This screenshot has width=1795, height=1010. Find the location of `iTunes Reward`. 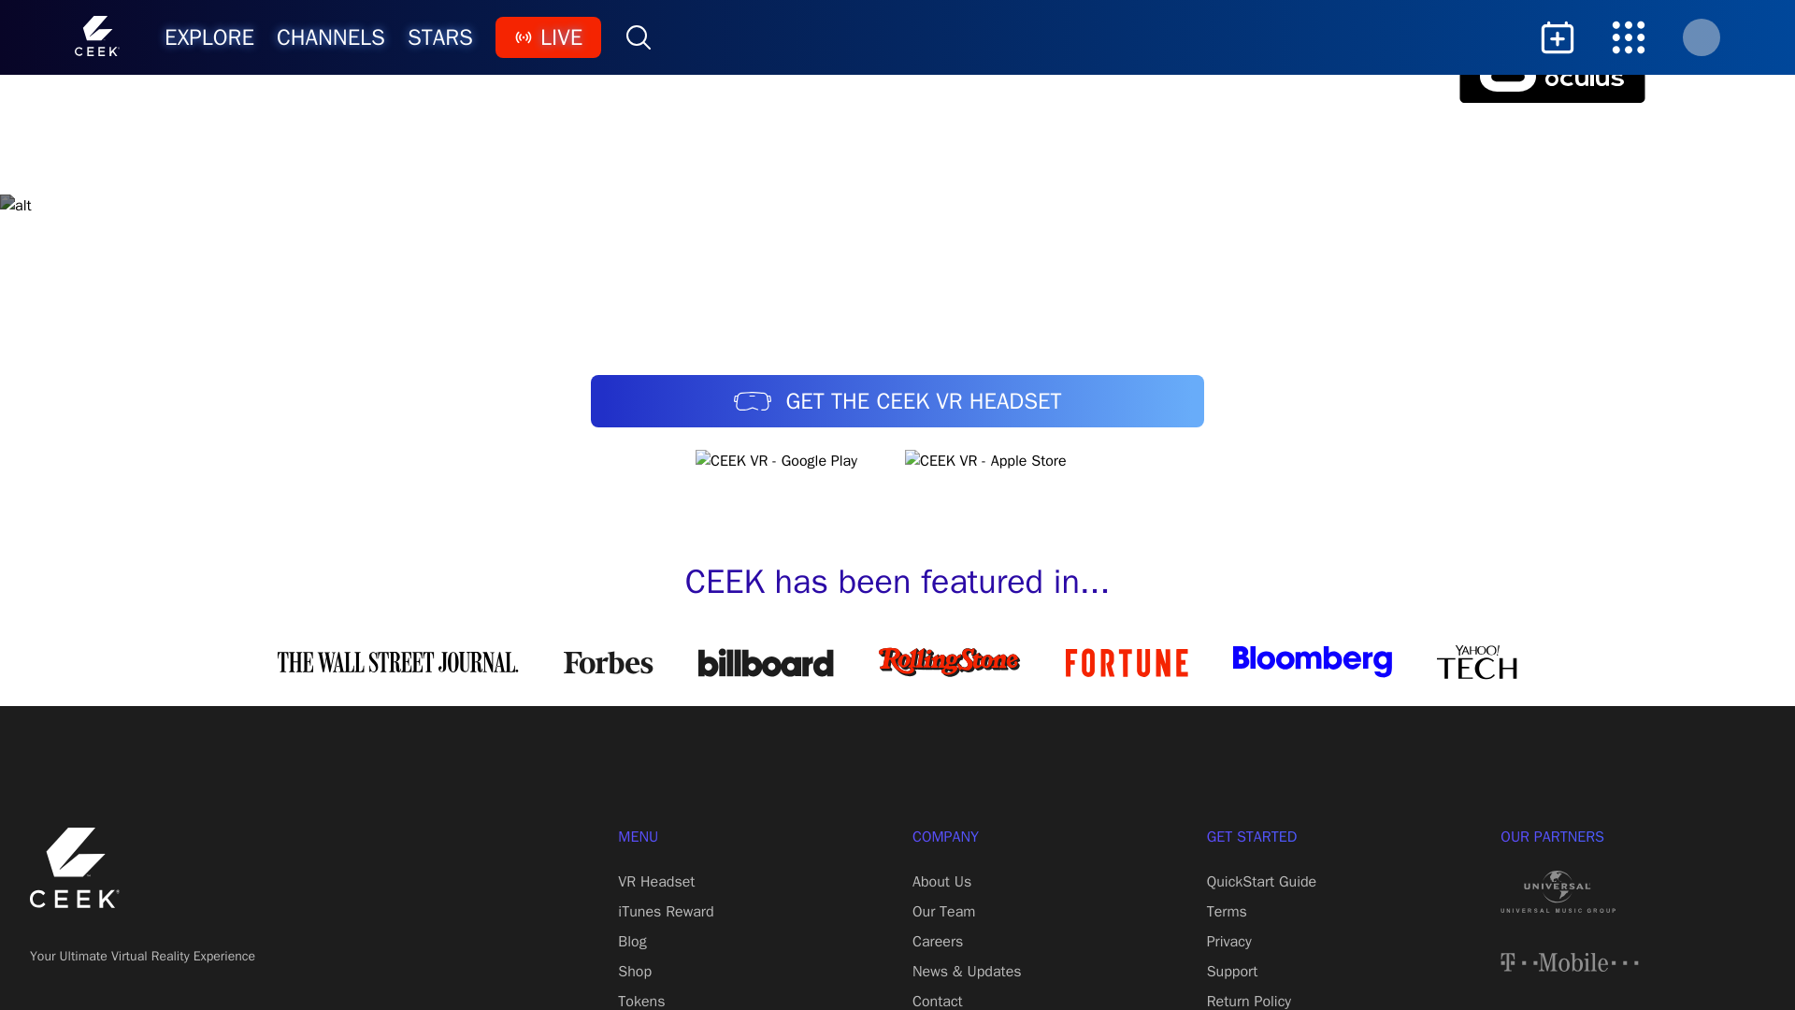

iTunes Reward is located at coordinates (665, 911).